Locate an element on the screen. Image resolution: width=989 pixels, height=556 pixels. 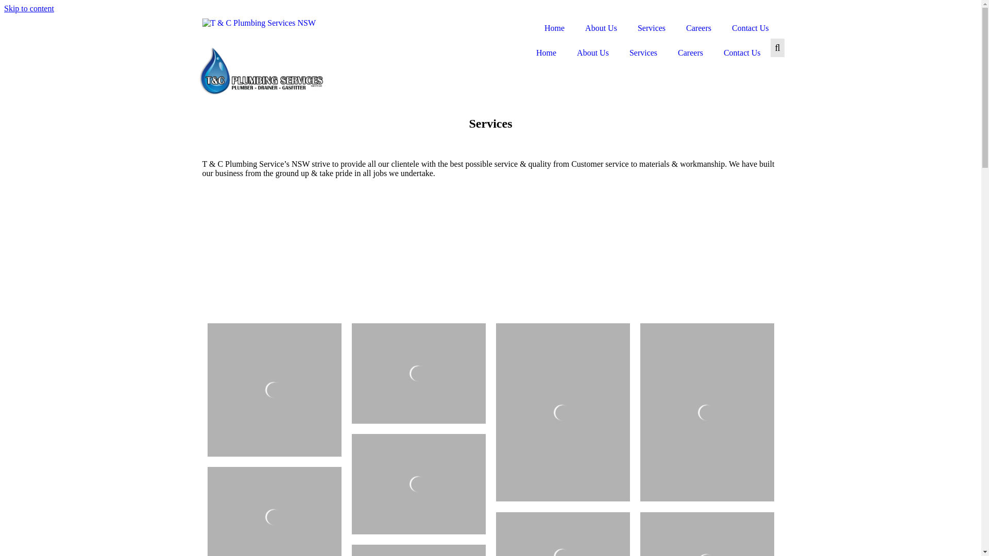
Careers is located at coordinates (690, 53).